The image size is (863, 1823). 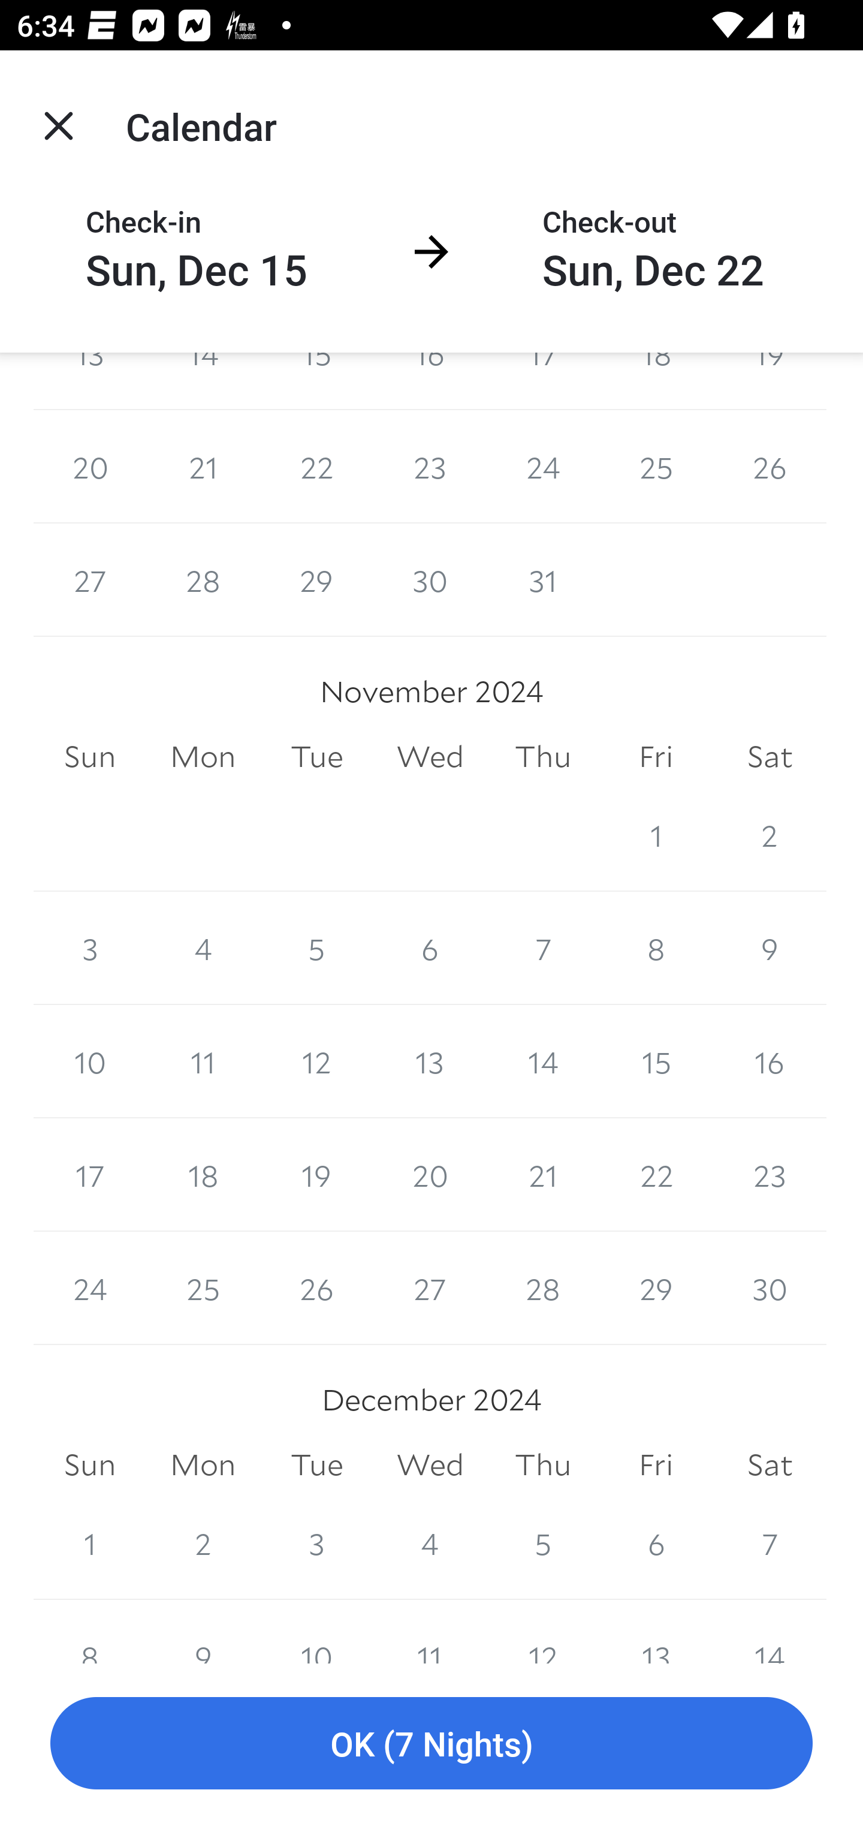 I want to click on 31 31 October 2024, so click(x=543, y=579).